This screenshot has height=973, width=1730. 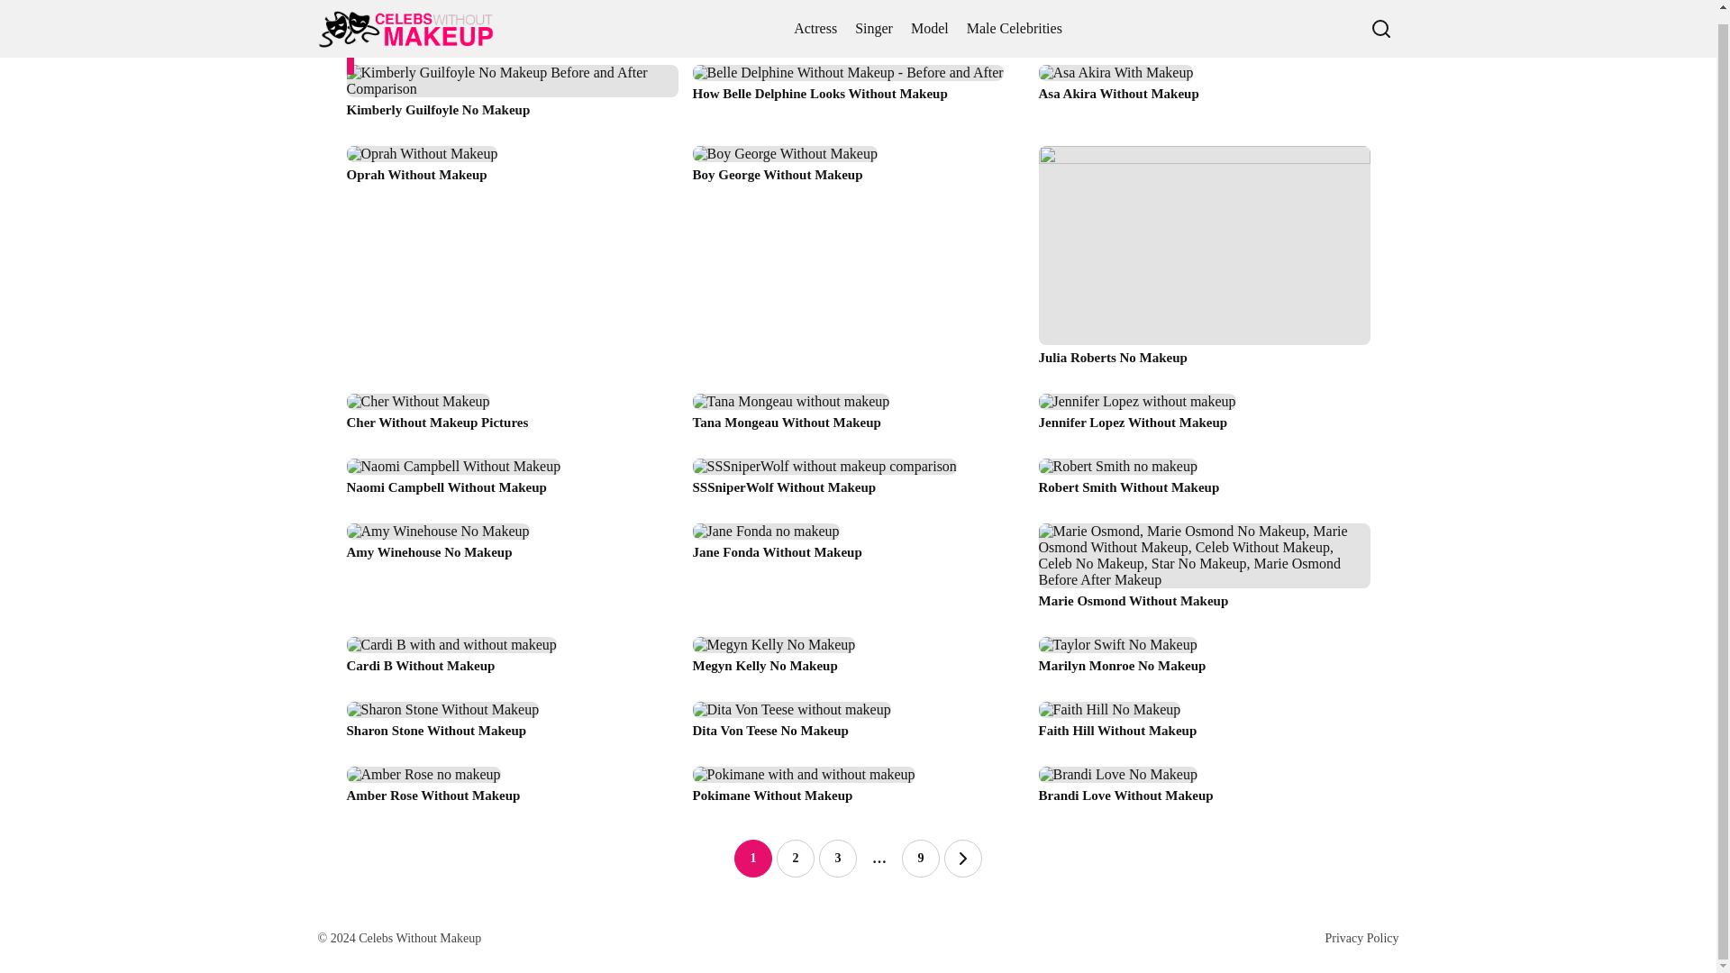 I want to click on Pokimane Without Makeup, so click(x=858, y=792).